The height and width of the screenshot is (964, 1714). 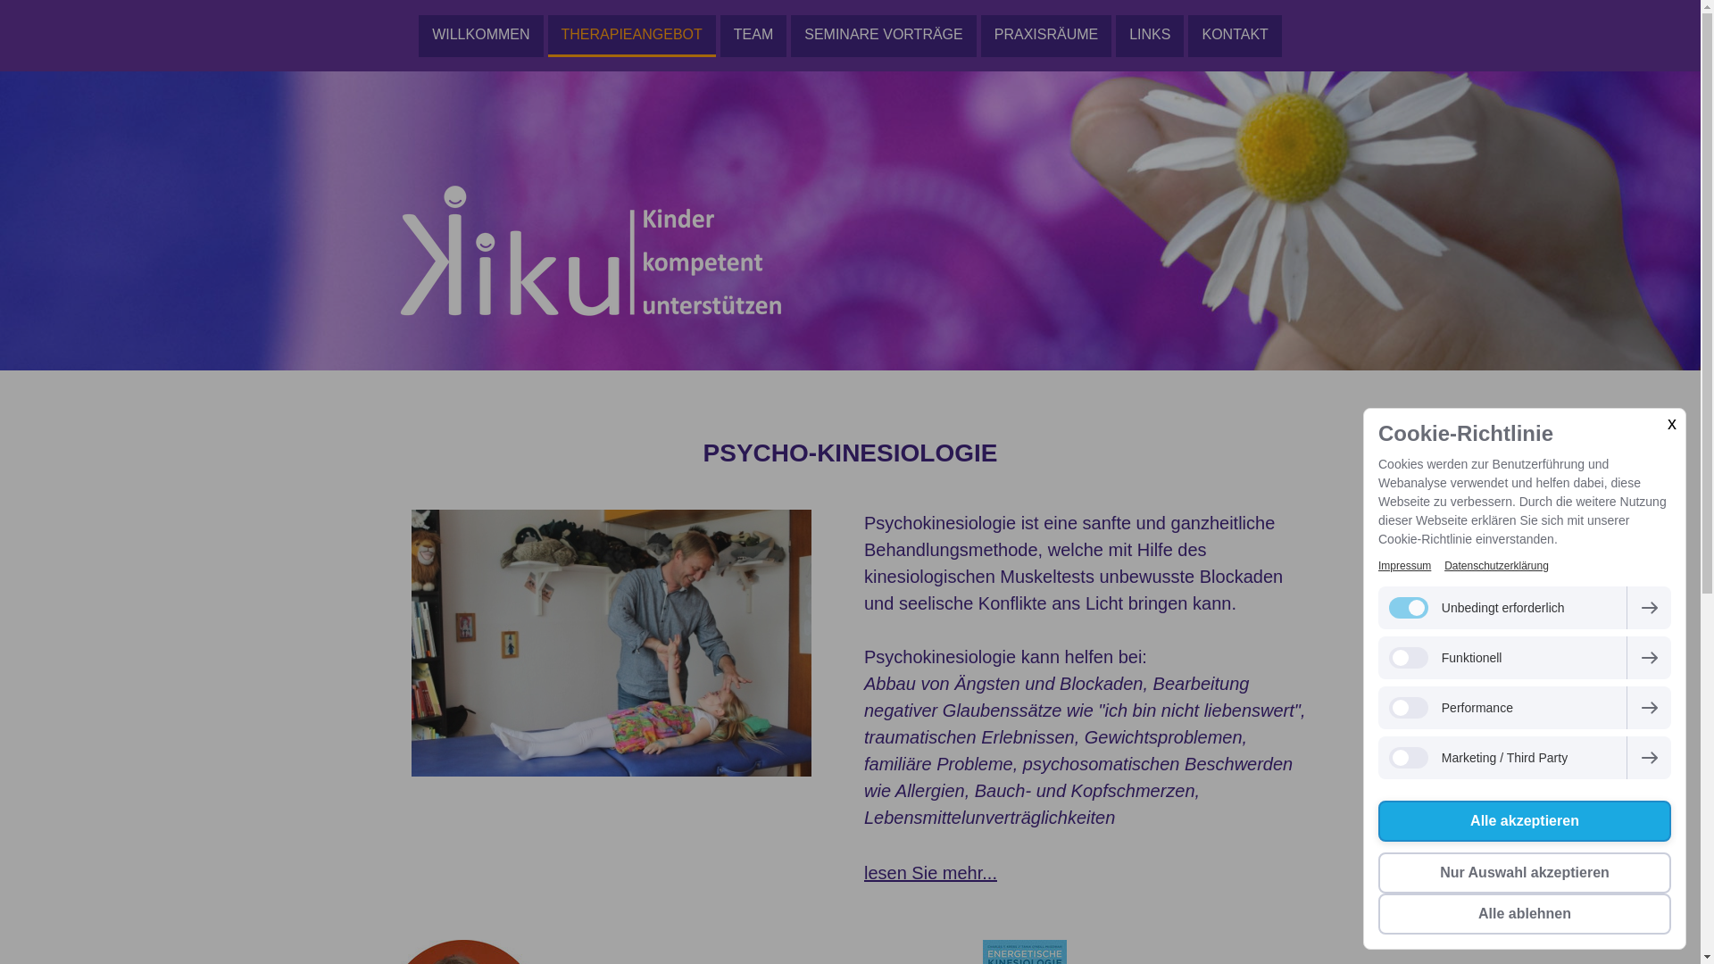 I want to click on WILLKOMMEN, so click(x=480, y=36).